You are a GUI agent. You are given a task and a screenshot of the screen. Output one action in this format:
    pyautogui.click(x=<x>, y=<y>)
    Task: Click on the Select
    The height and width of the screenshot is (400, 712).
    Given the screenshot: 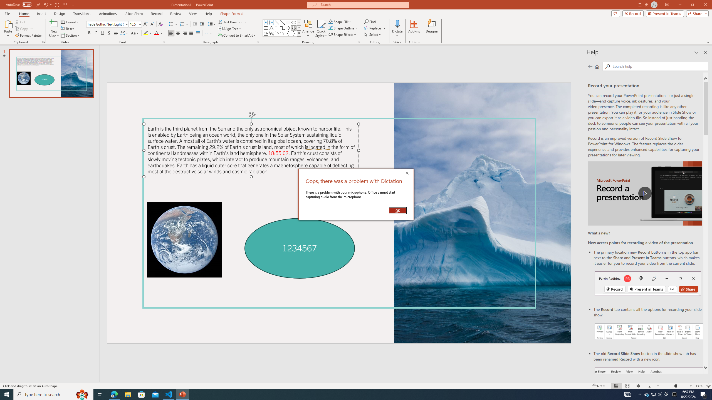 What is the action you would take?
    pyautogui.click(x=373, y=34)
    